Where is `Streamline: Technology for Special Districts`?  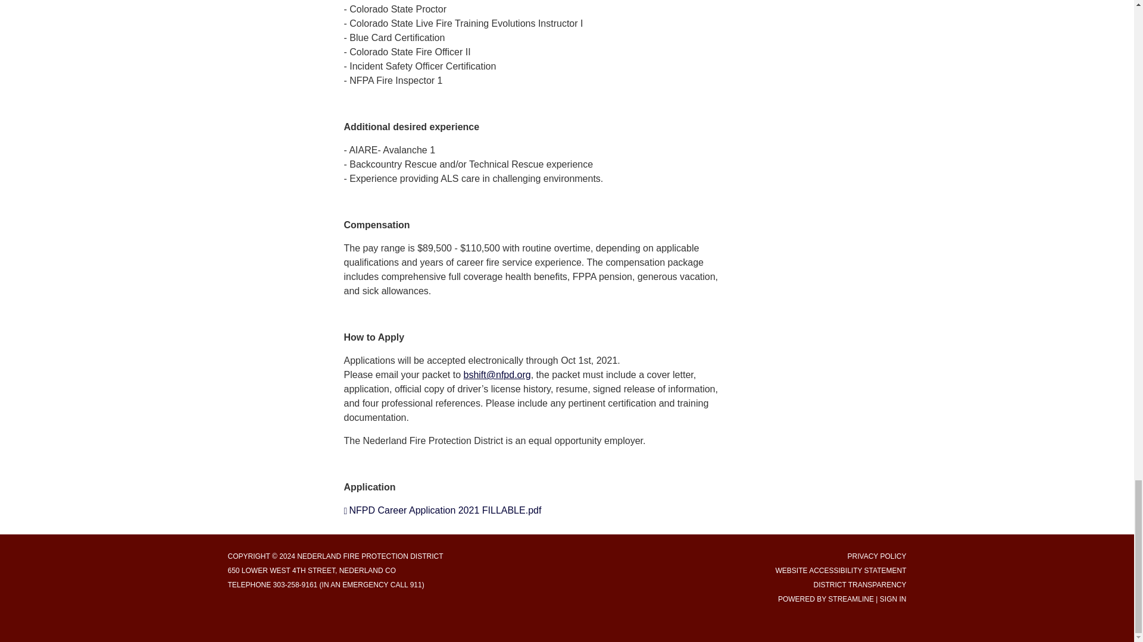
Streamline: Technology for Special Districts is located at coordinates (851, 599).